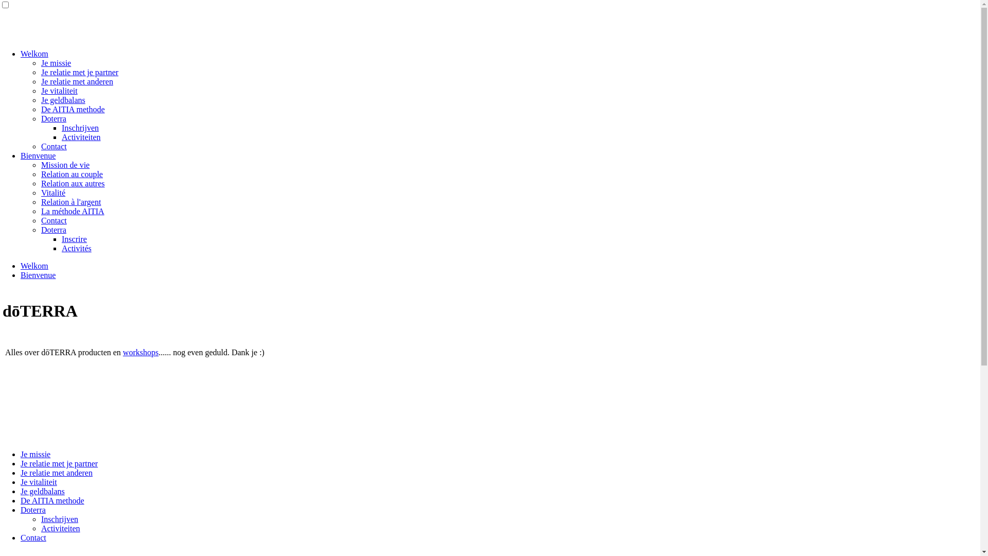 Image resolution: width=988 pixels, height=556 pixels. Describe the element at coordinates (80, 128) in the screenshot. I see `Inschrijven` at that location.